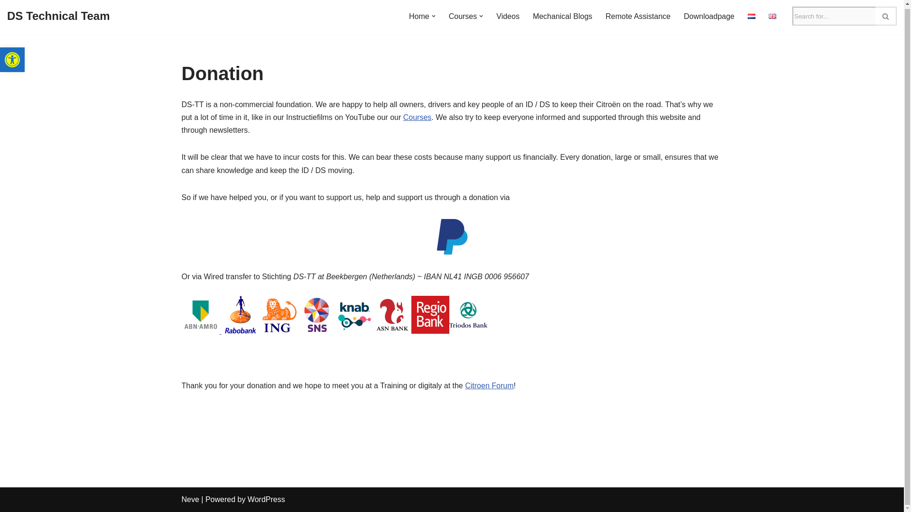  Describe the element at coordinates (638, 16) in the screenshot. I see `Remote Assistance` at that location.